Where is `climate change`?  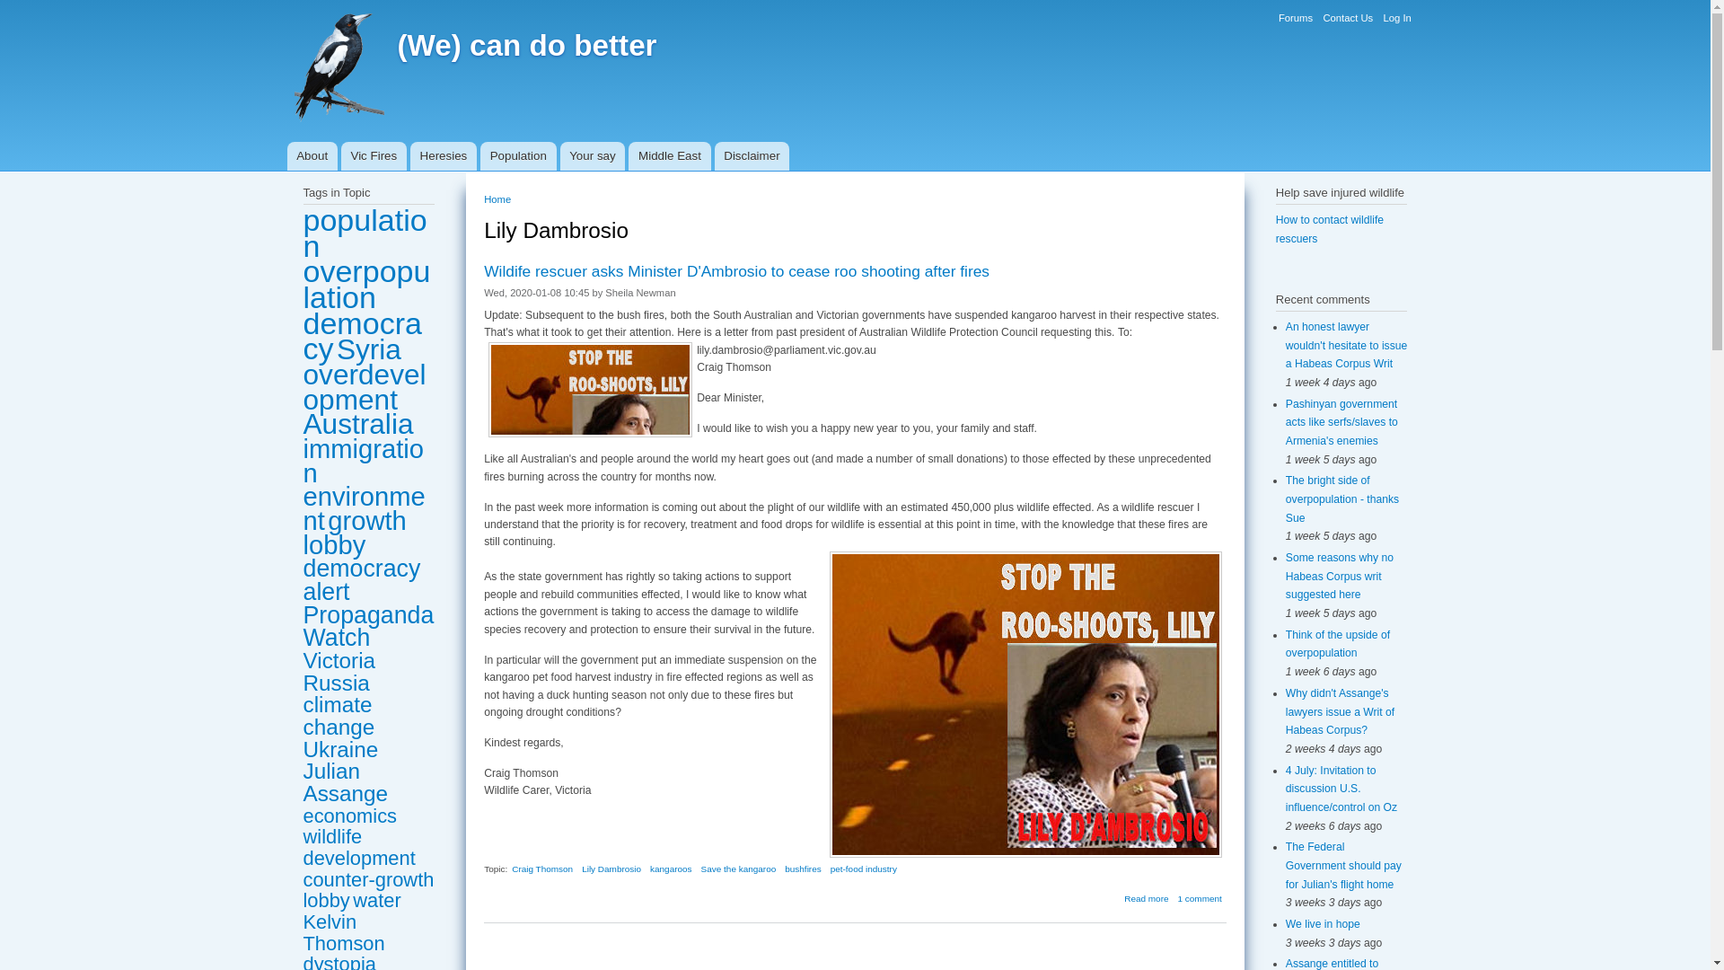 climate change is located at coordinates (339, 715).